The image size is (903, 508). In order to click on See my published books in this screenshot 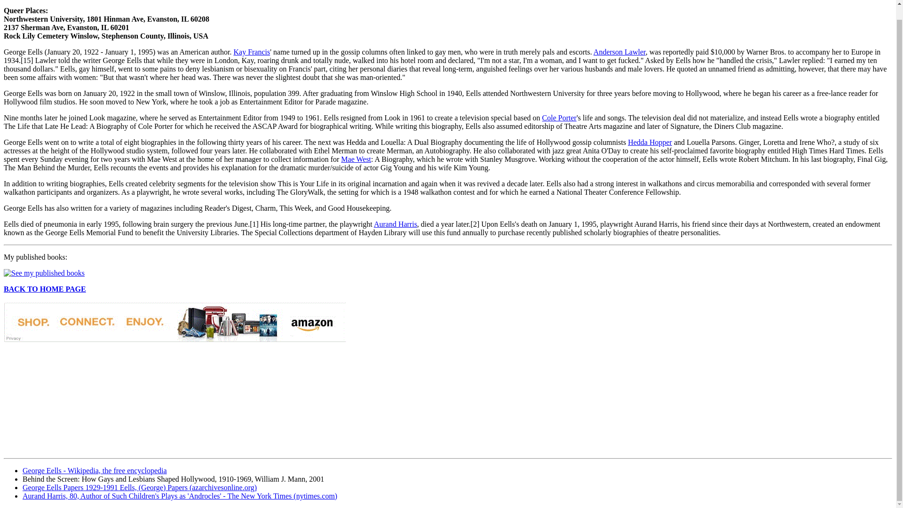, I will do `click(44, 273)`.